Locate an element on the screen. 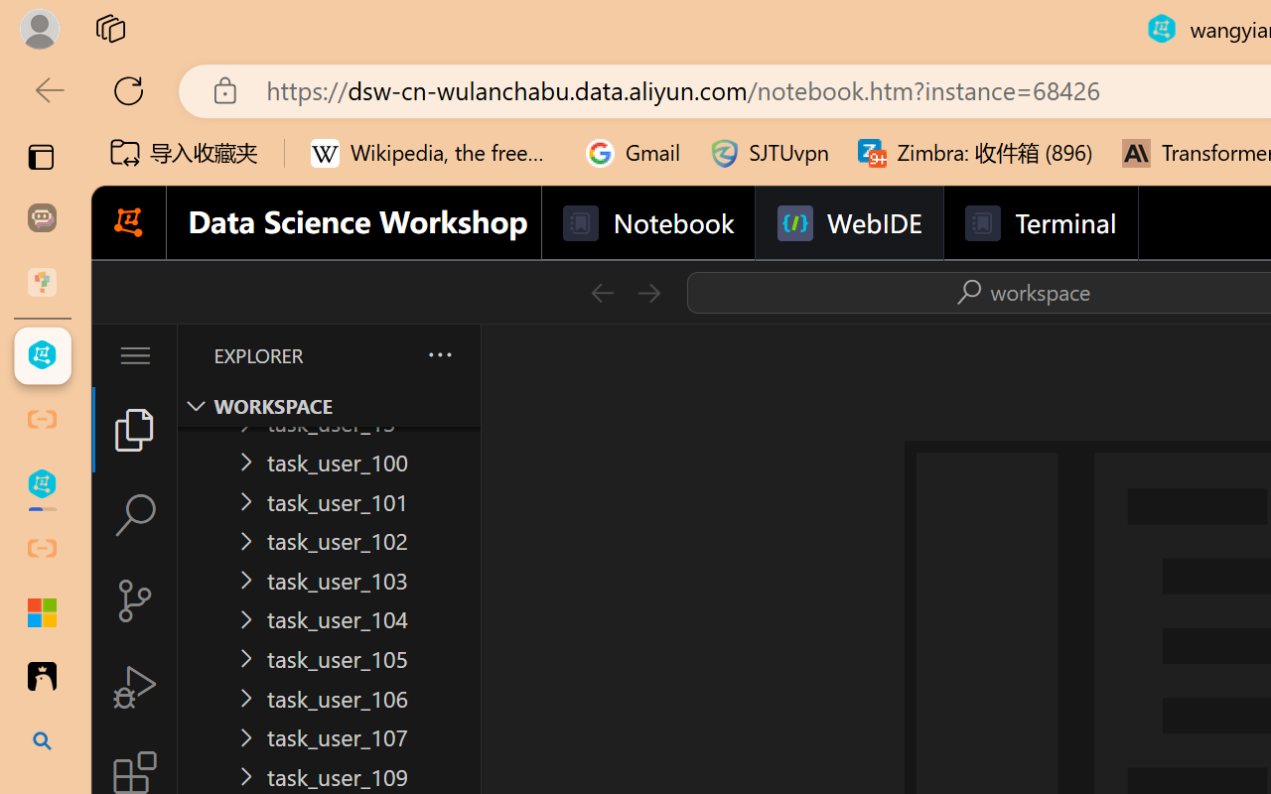  Wikipedia, the free encyclopedia is located at coordinates (434, 153).